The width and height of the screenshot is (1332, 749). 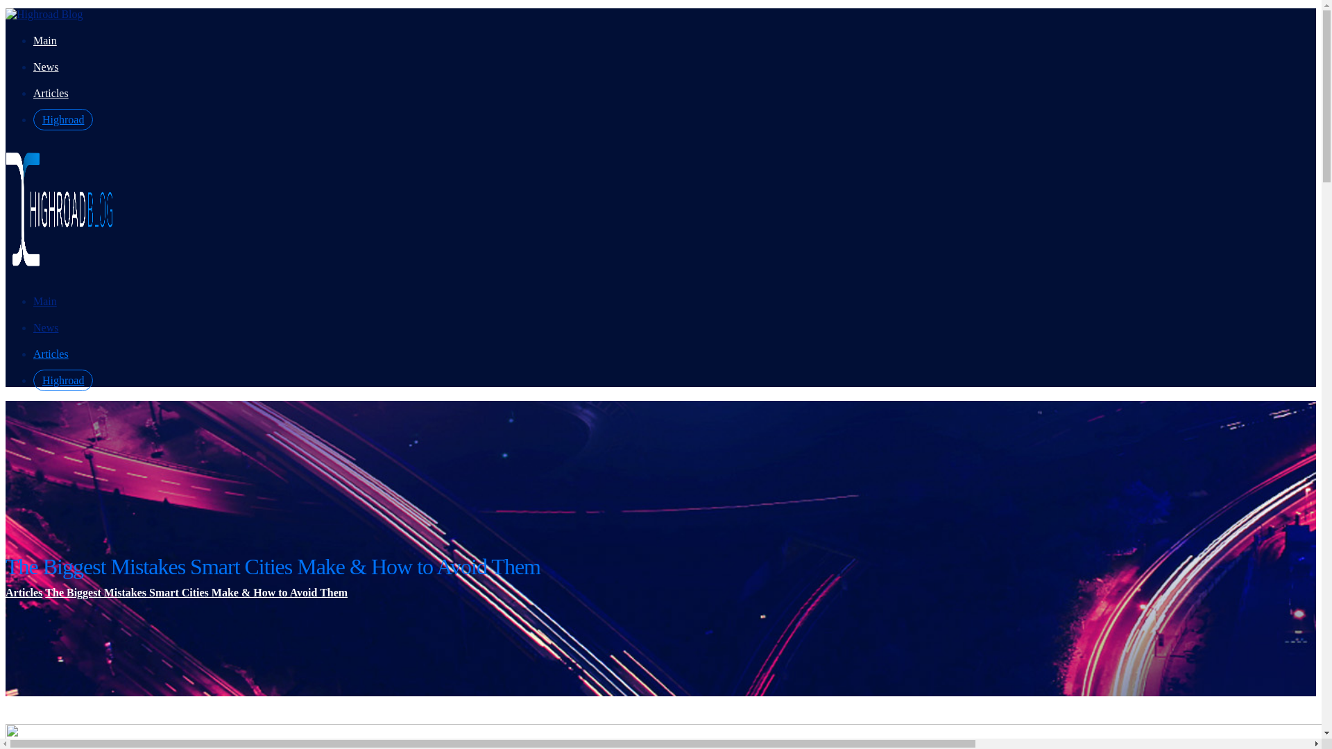 What do you see at coordinates (46, 67) in the screenshot?
I see `News` at bounding box center [46, 67].